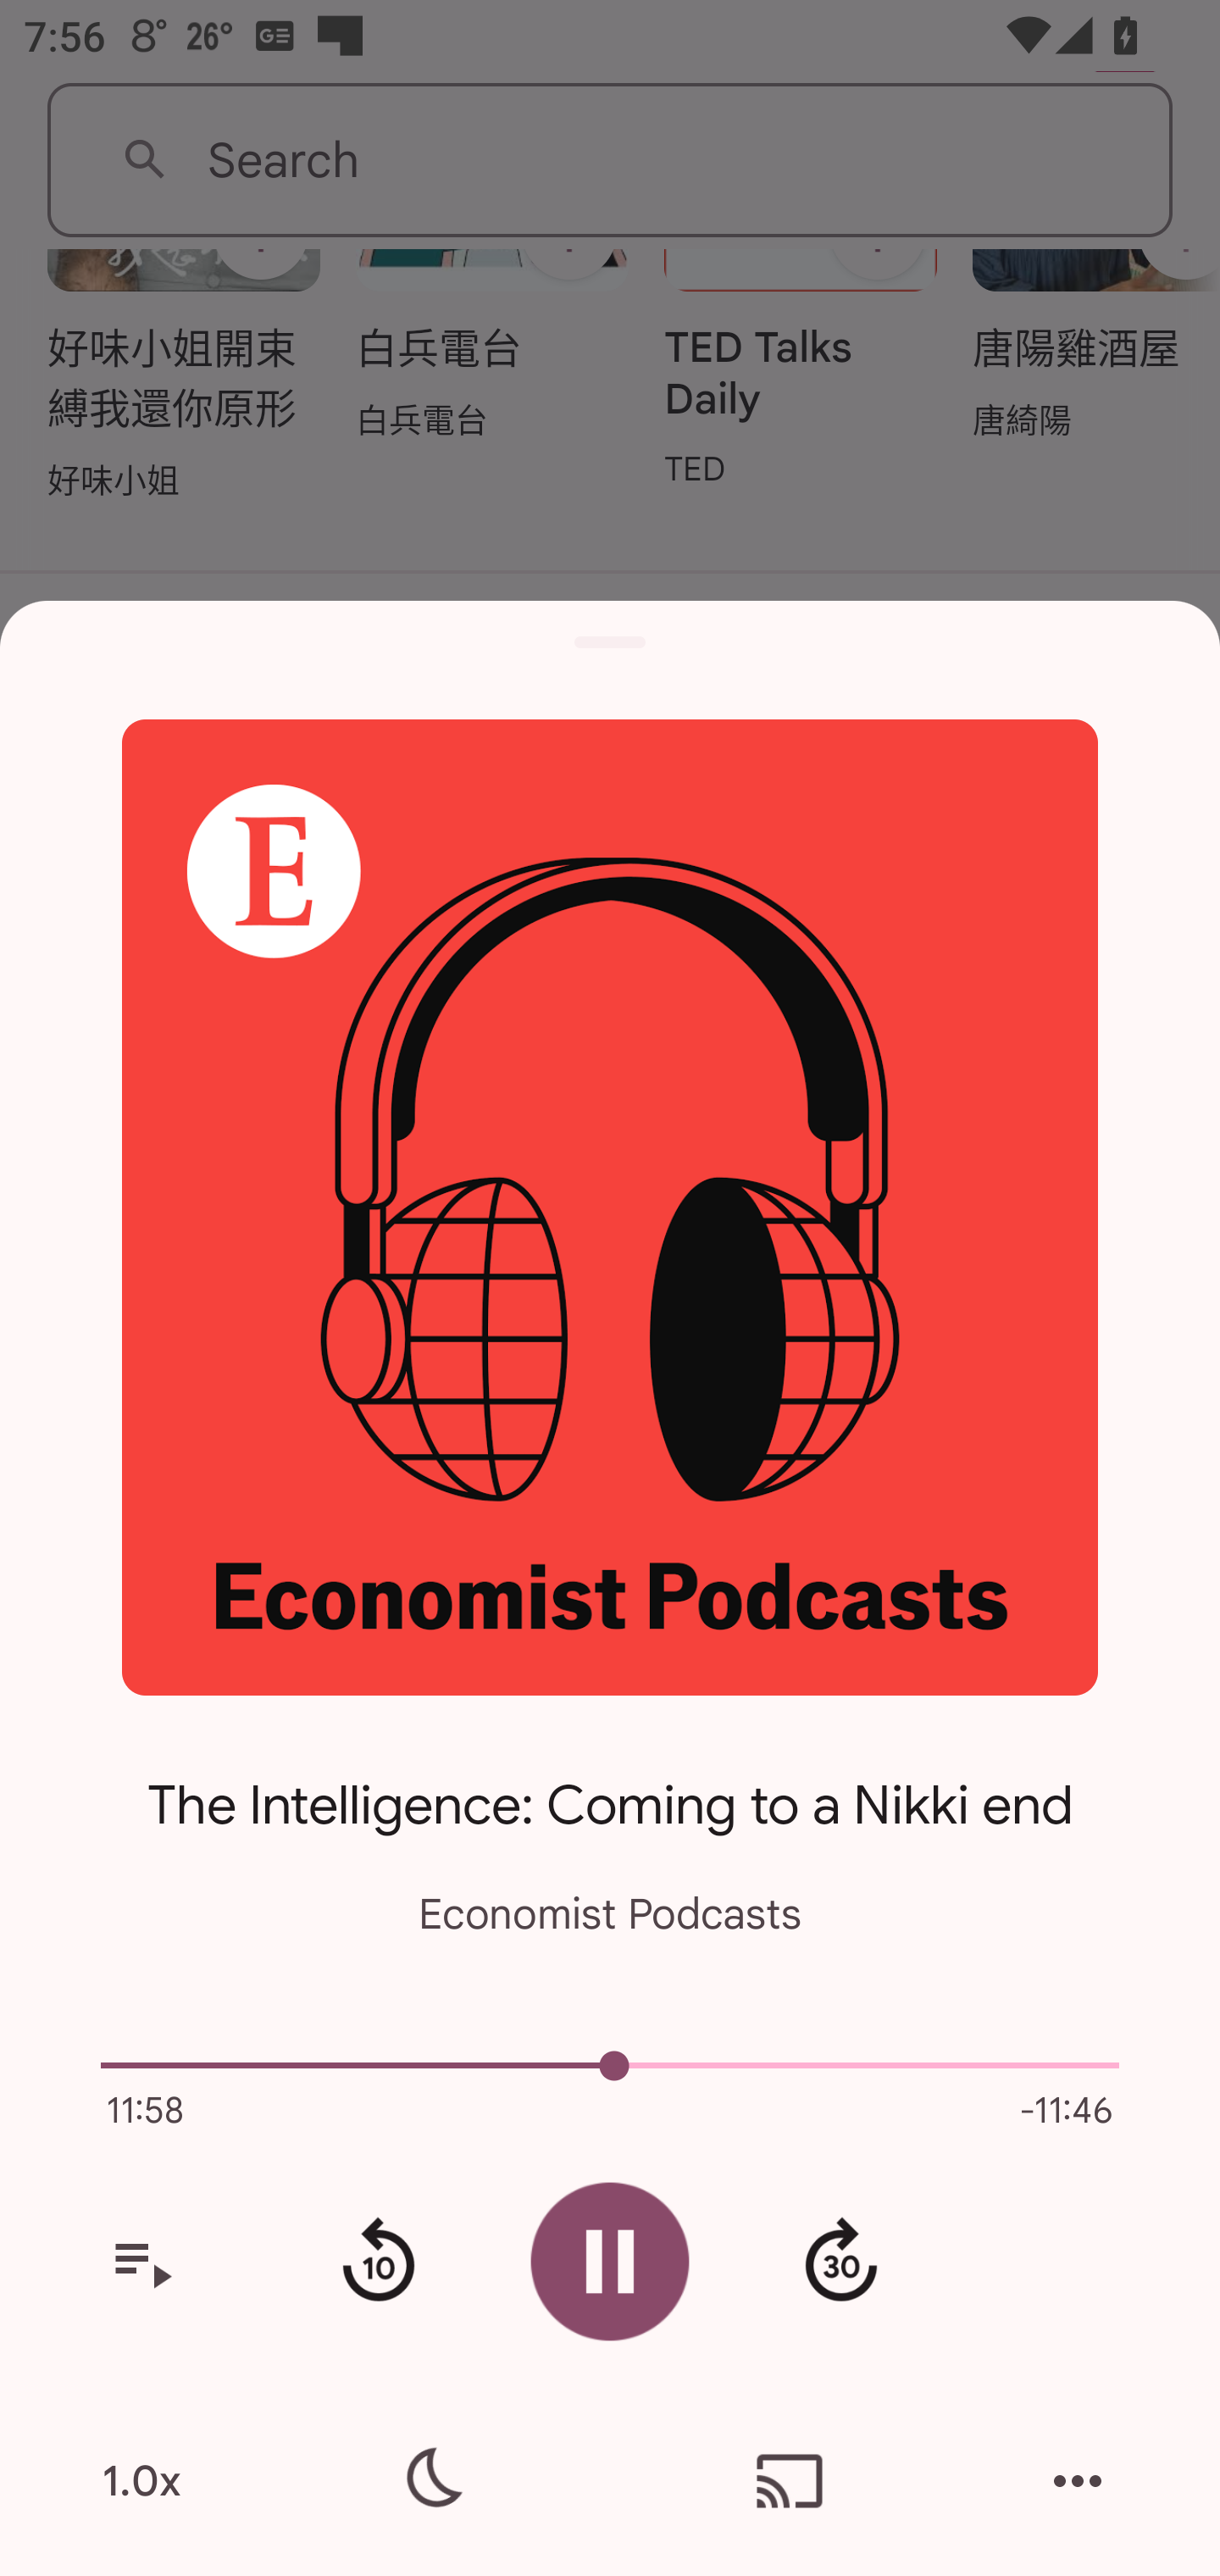 The height and width of the screenshot is (2576, 1220). Describe the element at coordinates (840, 2262) in the screenshot. I see `Fast forward 30 second` at that location.